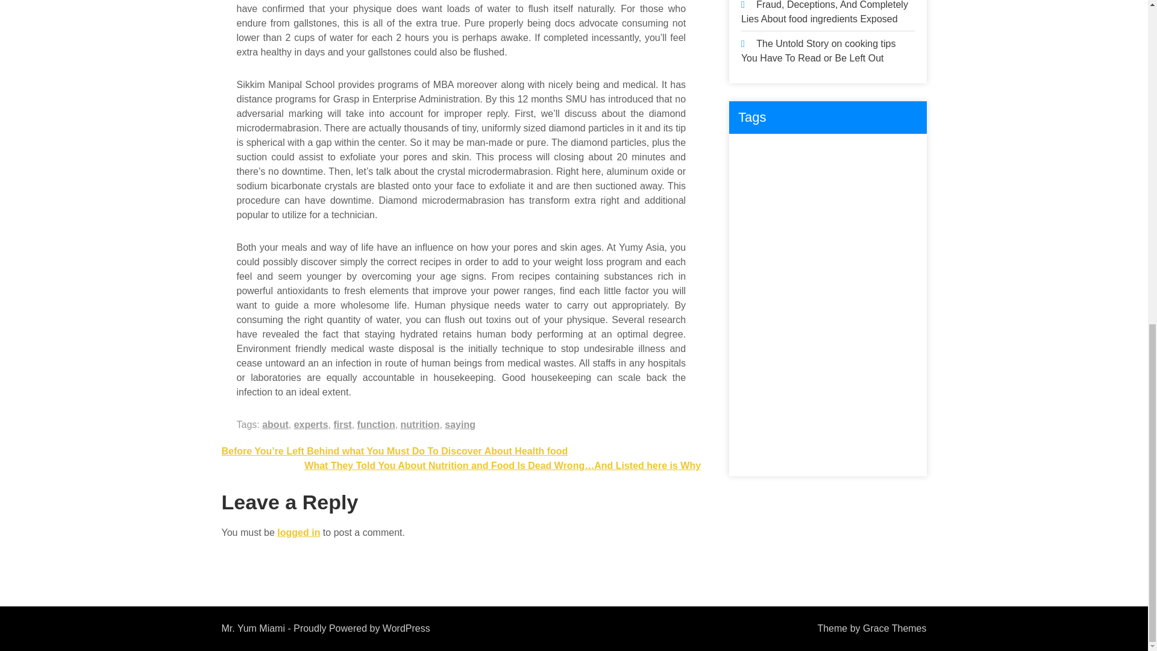  What do you see at coordinates (419, 424) in the screenshot?
I see `nutrition` at bounding box center [419, 424].